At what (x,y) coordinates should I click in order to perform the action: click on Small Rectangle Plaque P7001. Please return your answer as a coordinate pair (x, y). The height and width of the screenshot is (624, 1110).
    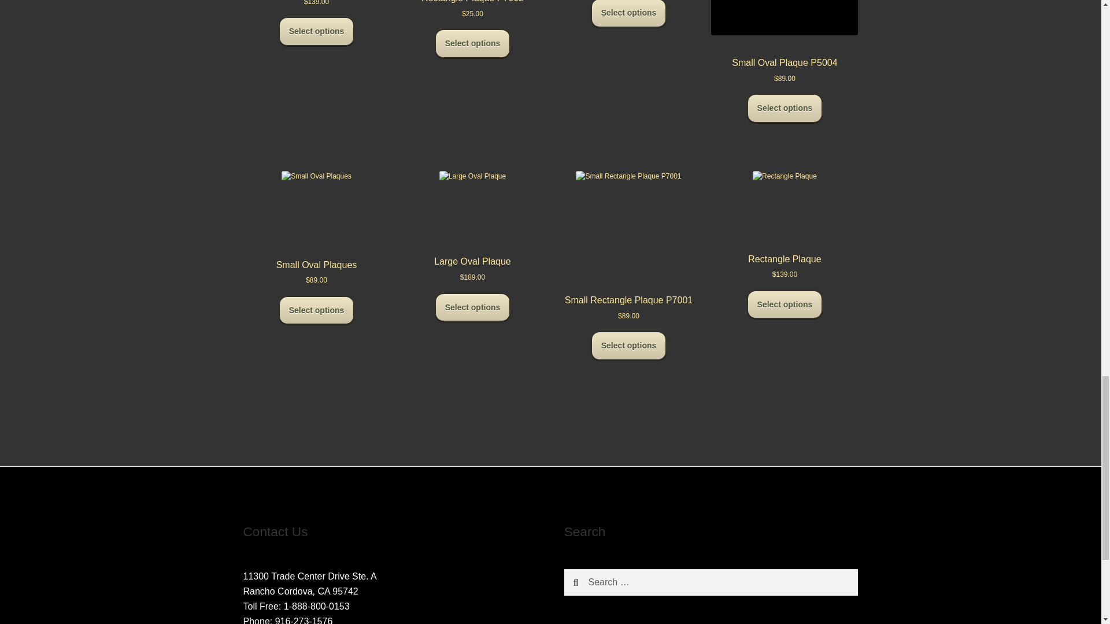
    Looking at the image, I should click on (629, 240).